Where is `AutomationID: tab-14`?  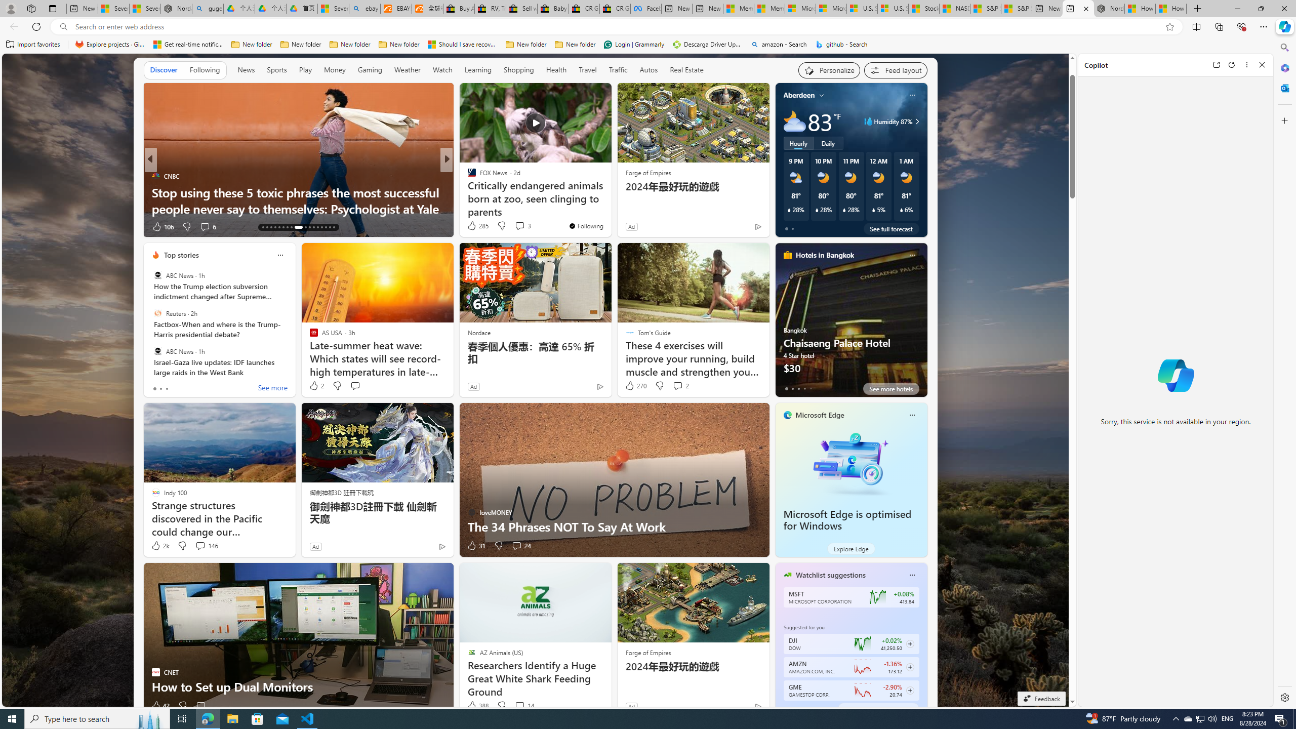 AutomationID: tab-14 is located at coordinates (267, 227).